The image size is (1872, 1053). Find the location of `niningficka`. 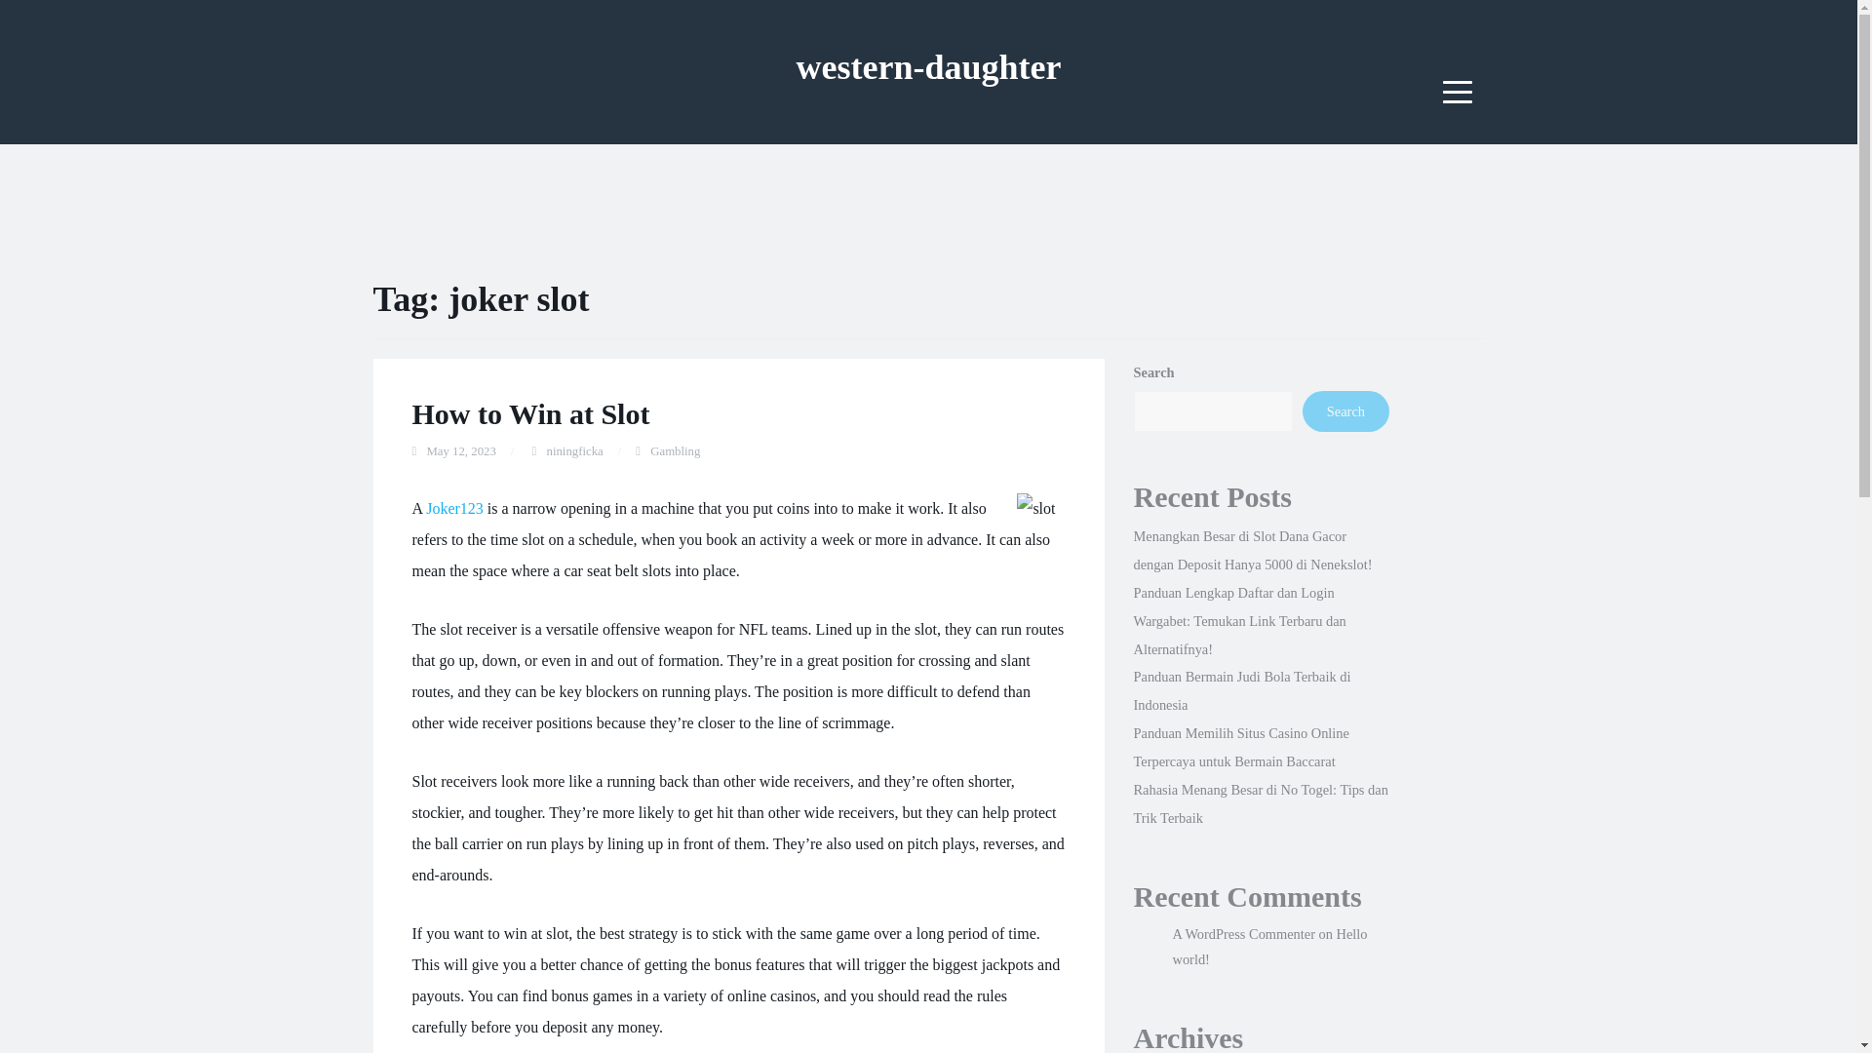

niningficka is located at coordinates (574, 450).